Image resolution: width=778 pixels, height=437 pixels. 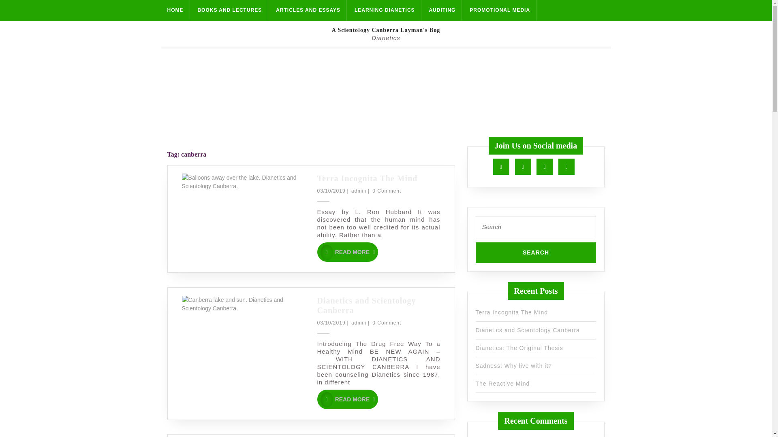 What do you see at coordinates (500, 10) in the screenshot?
I see `Twitter` at bounding box center [500, 10].